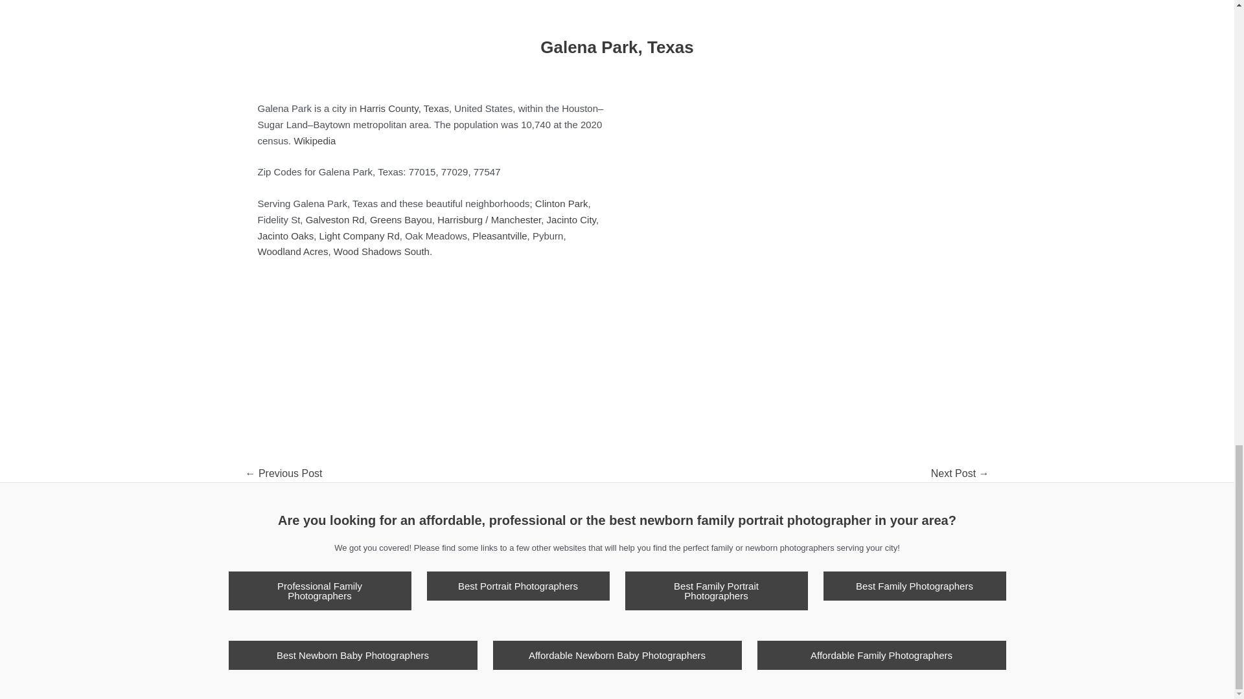 This screenshot has width=1244, height=699. What do you see at coordinates (293, 251) in the screenshot?
I see `Woodland Acres` at bounding box center [293, 251].